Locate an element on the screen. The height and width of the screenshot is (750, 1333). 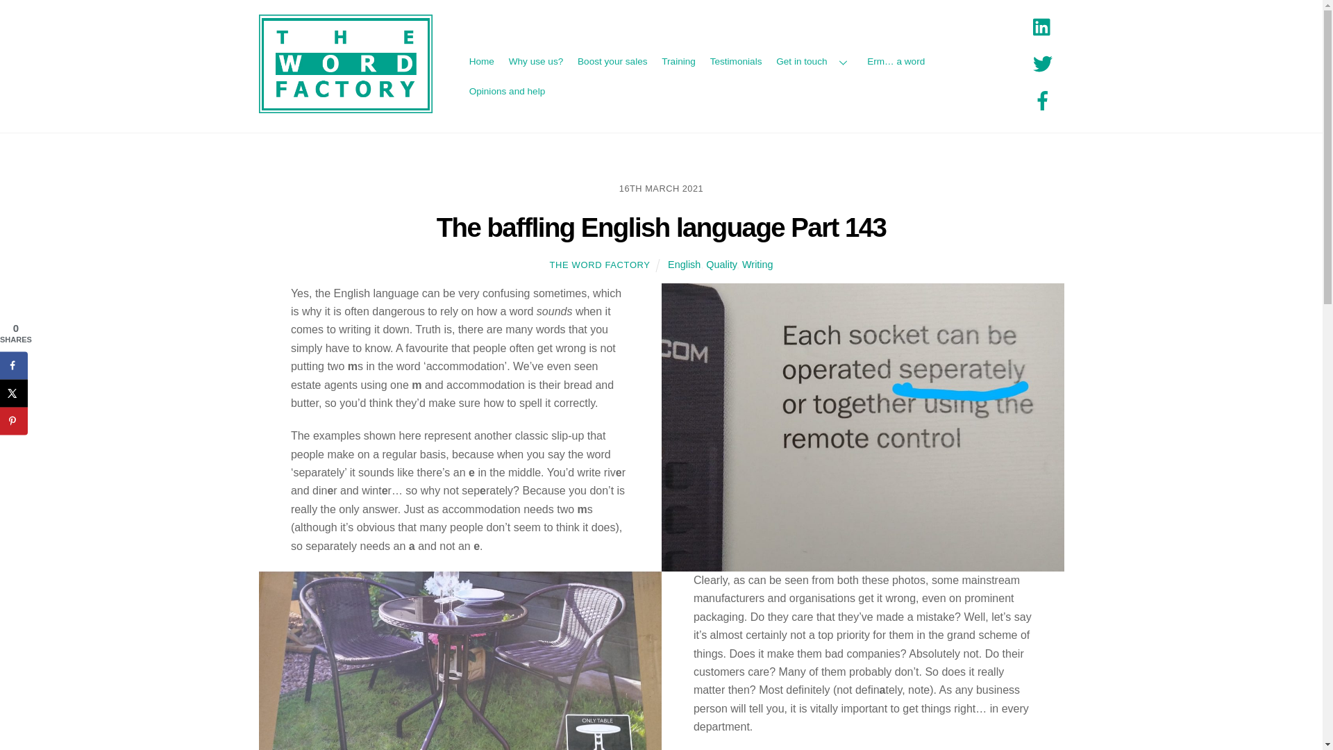
Share on X is located at coordinates (14, 393).